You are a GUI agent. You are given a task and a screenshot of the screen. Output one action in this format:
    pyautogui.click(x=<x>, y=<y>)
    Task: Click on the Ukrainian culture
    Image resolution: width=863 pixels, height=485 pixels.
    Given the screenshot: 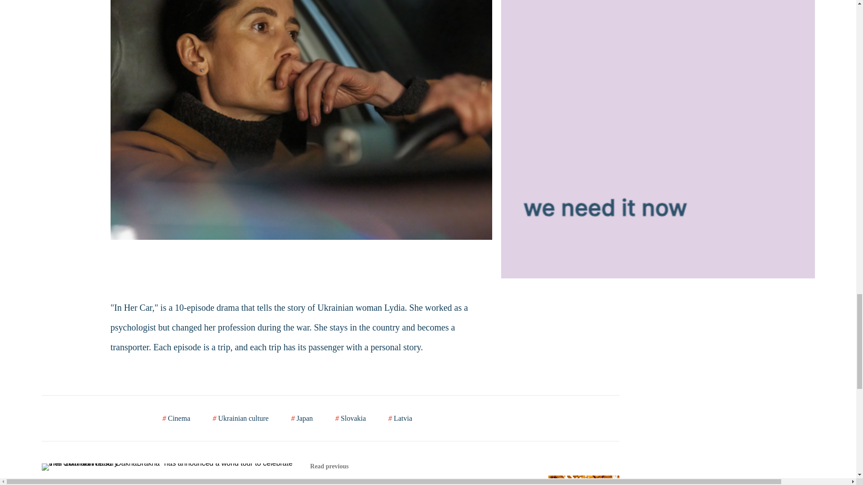 What is the action you would take?
    pyautogui.click(x=240, y=418)
    